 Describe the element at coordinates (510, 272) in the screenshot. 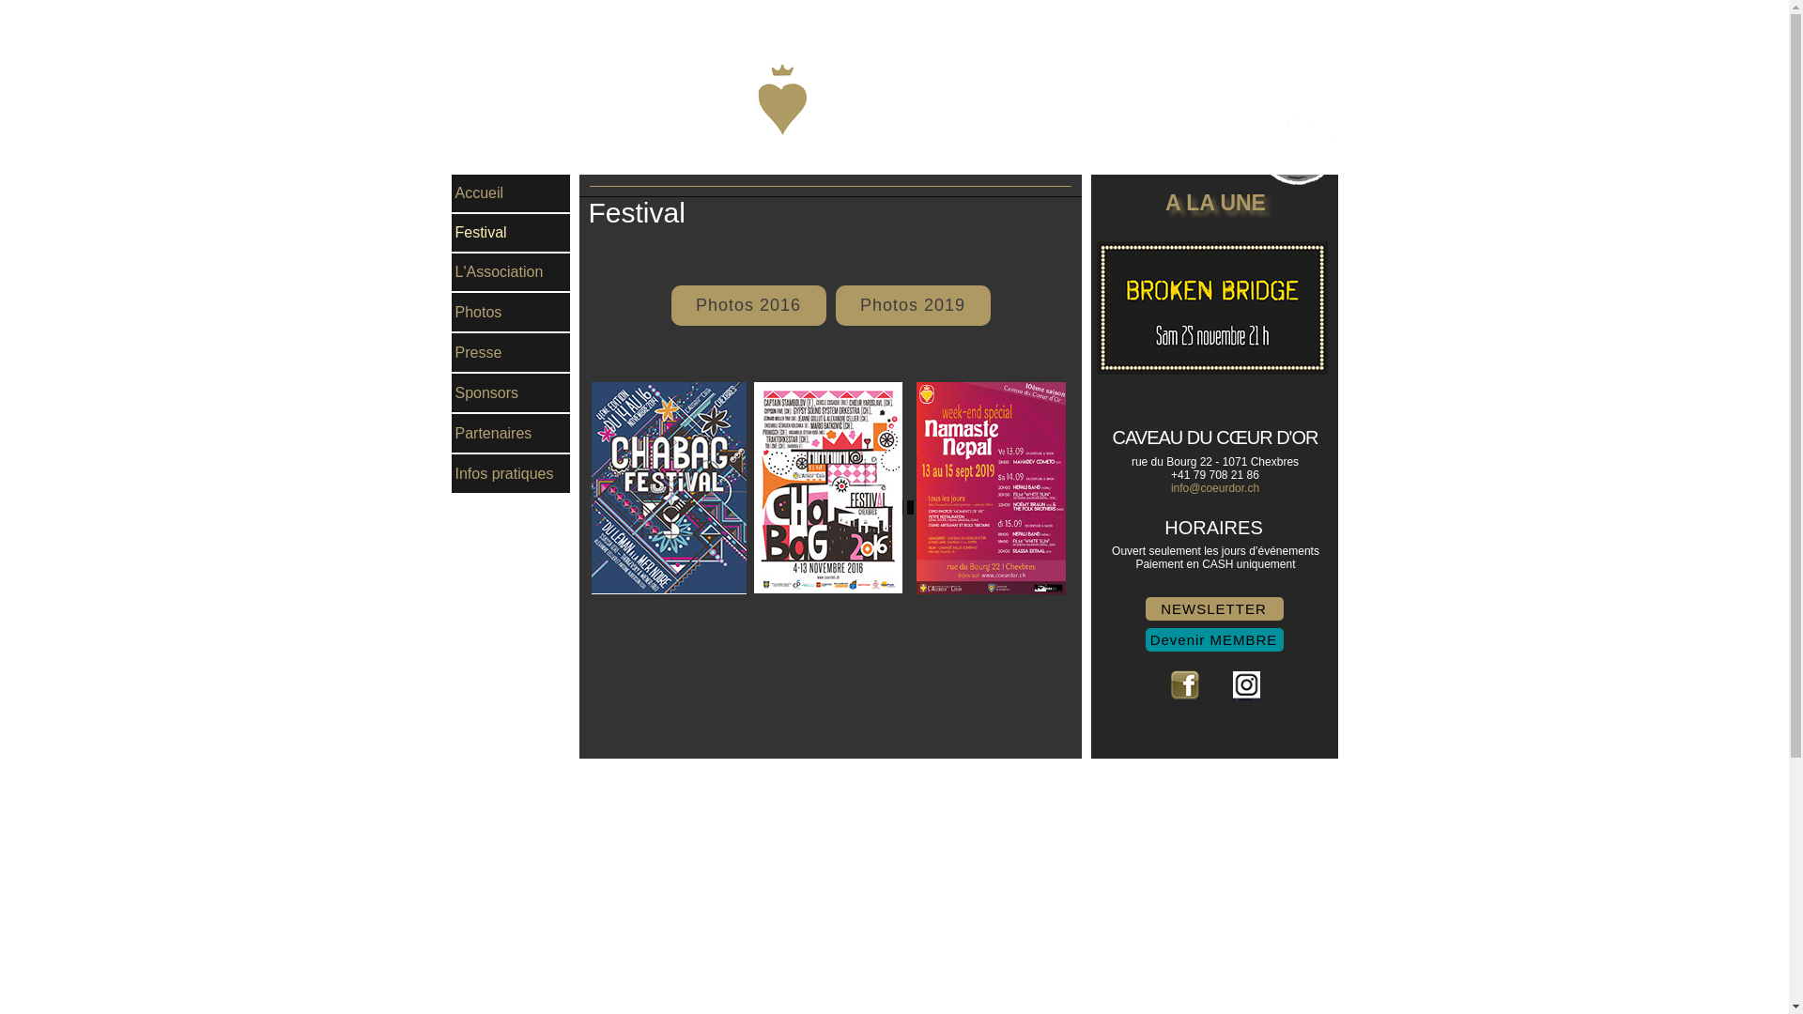

I see `L'Association` at that location.